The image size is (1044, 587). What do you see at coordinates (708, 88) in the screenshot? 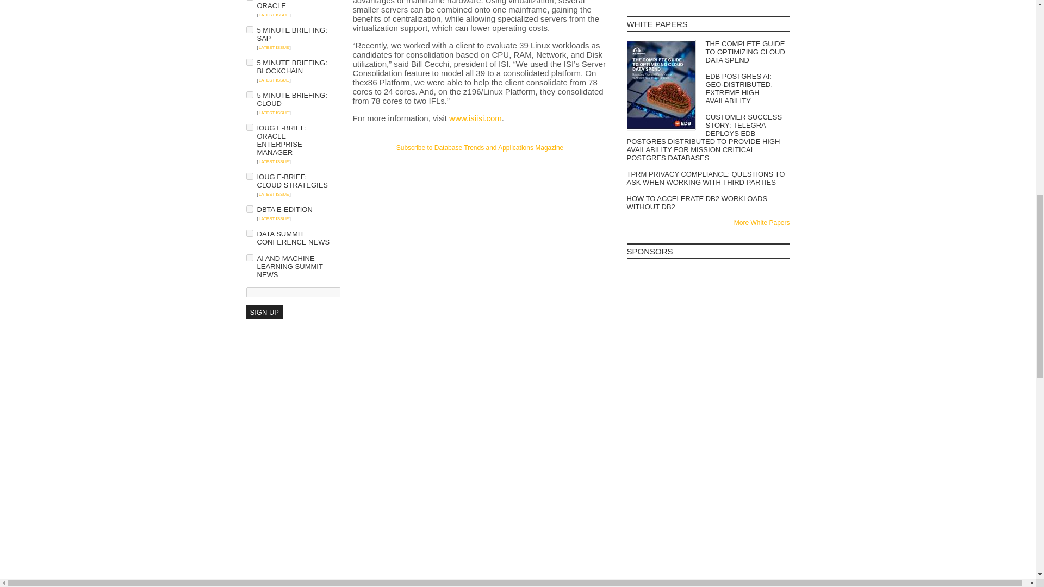
I see `EDB Postgres Ai: Geo-distributed, Extreme High Availability` at bounding box center [708, 88].